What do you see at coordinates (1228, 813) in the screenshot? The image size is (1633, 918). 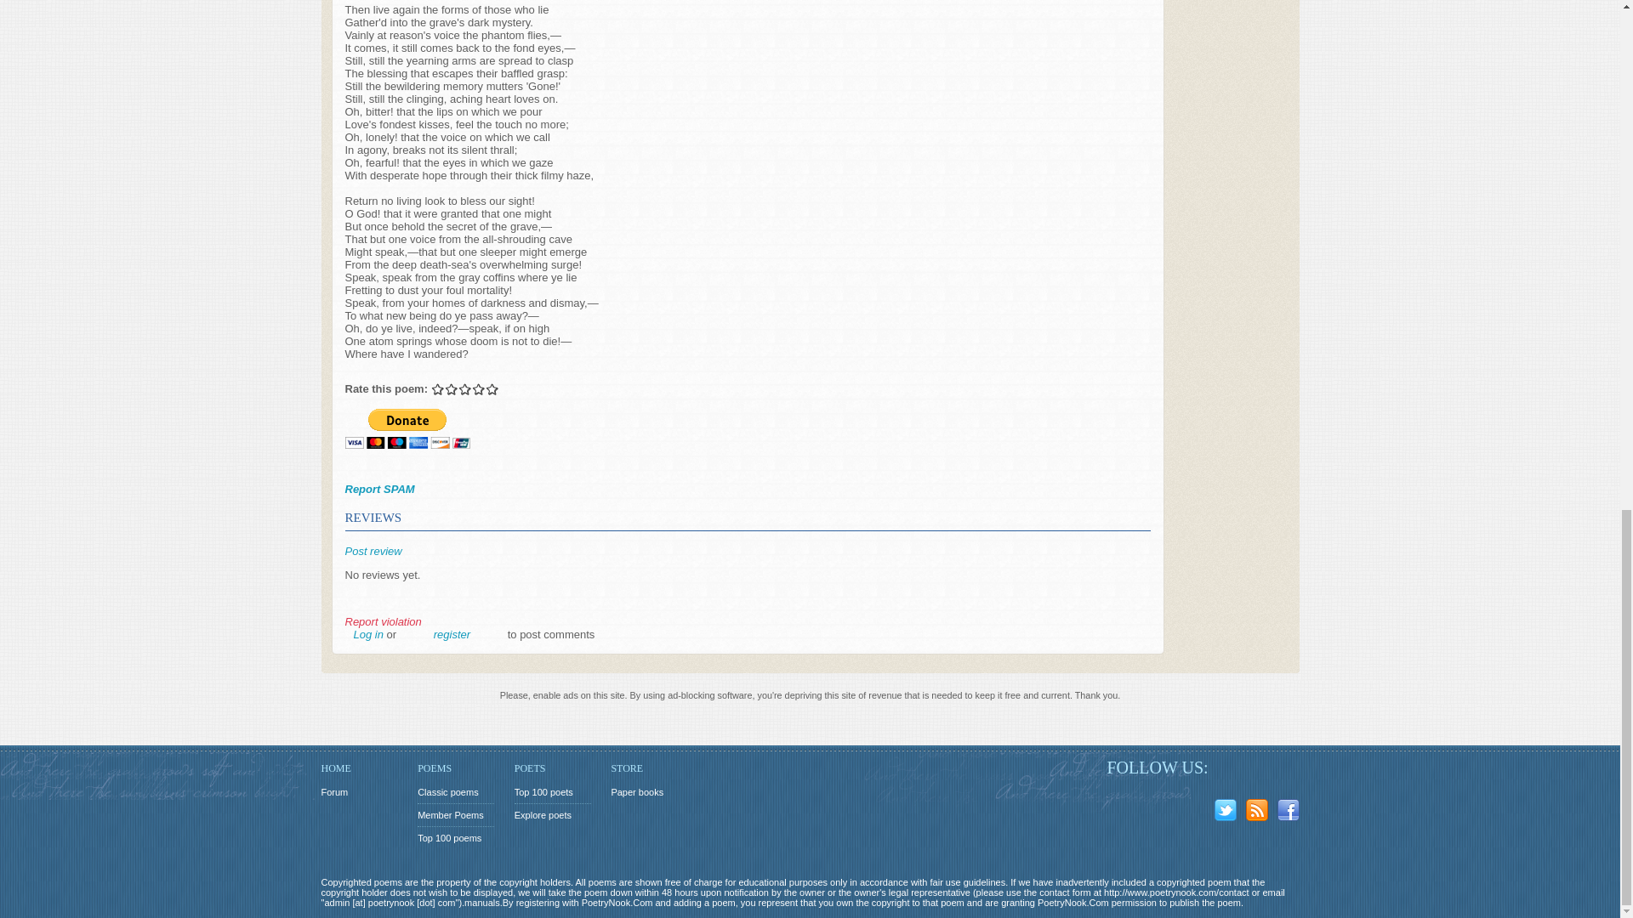 I see `Twitter` at bounding box center [1228, 813].